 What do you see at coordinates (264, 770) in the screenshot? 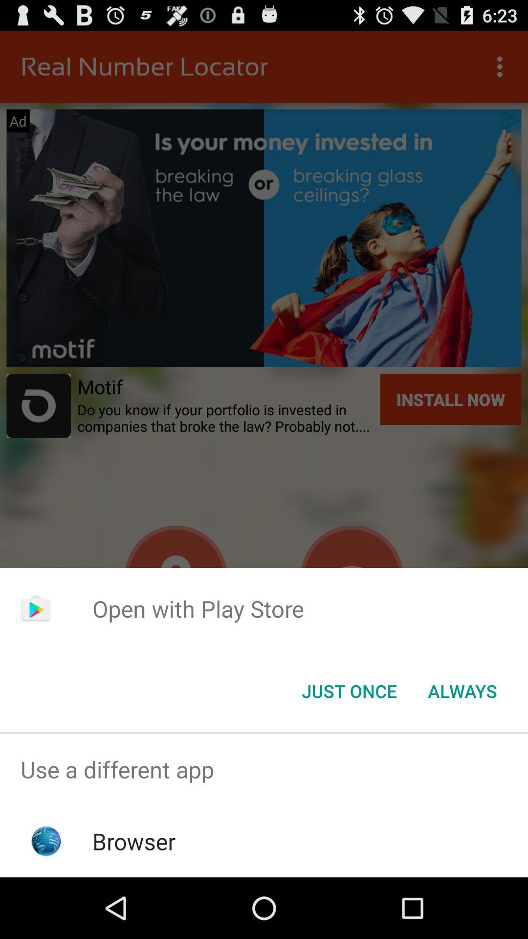
I see `launch icon above the browser icon` at bounding box center [264, 770].